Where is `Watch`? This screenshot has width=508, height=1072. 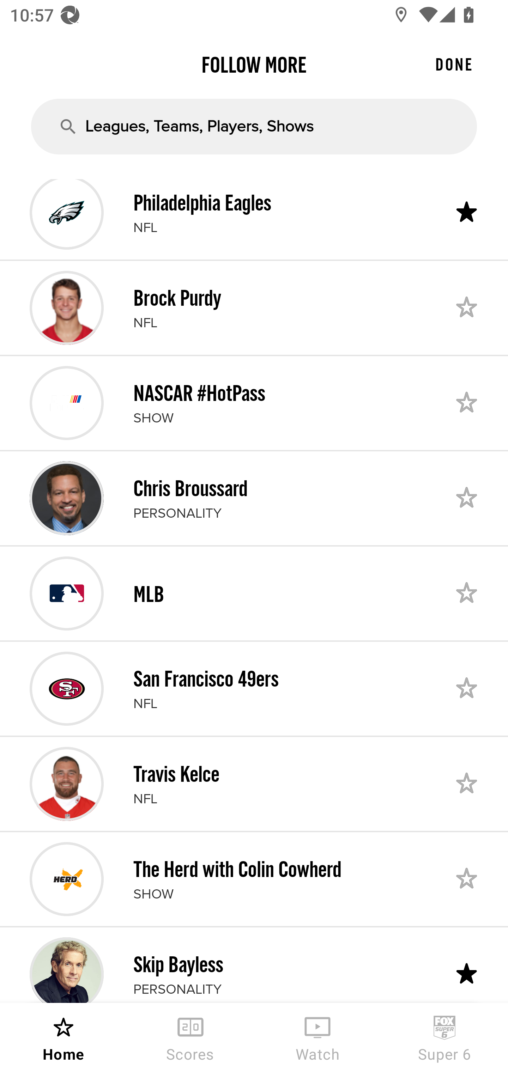 Watch is located at coordinates (317, 1037).